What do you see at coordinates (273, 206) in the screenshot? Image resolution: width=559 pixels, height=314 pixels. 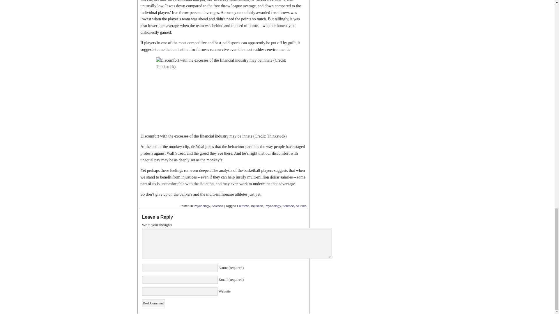 I see `Psychology` at bounding box center [273, 206].